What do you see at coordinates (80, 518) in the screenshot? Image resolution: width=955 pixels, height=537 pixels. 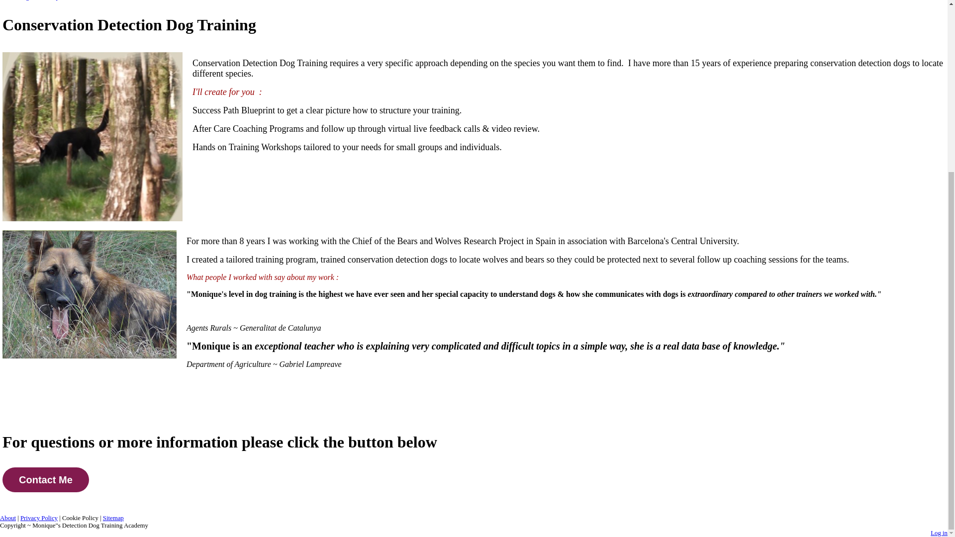 I see `Cookie Policy` at bounding box center [80, 518].